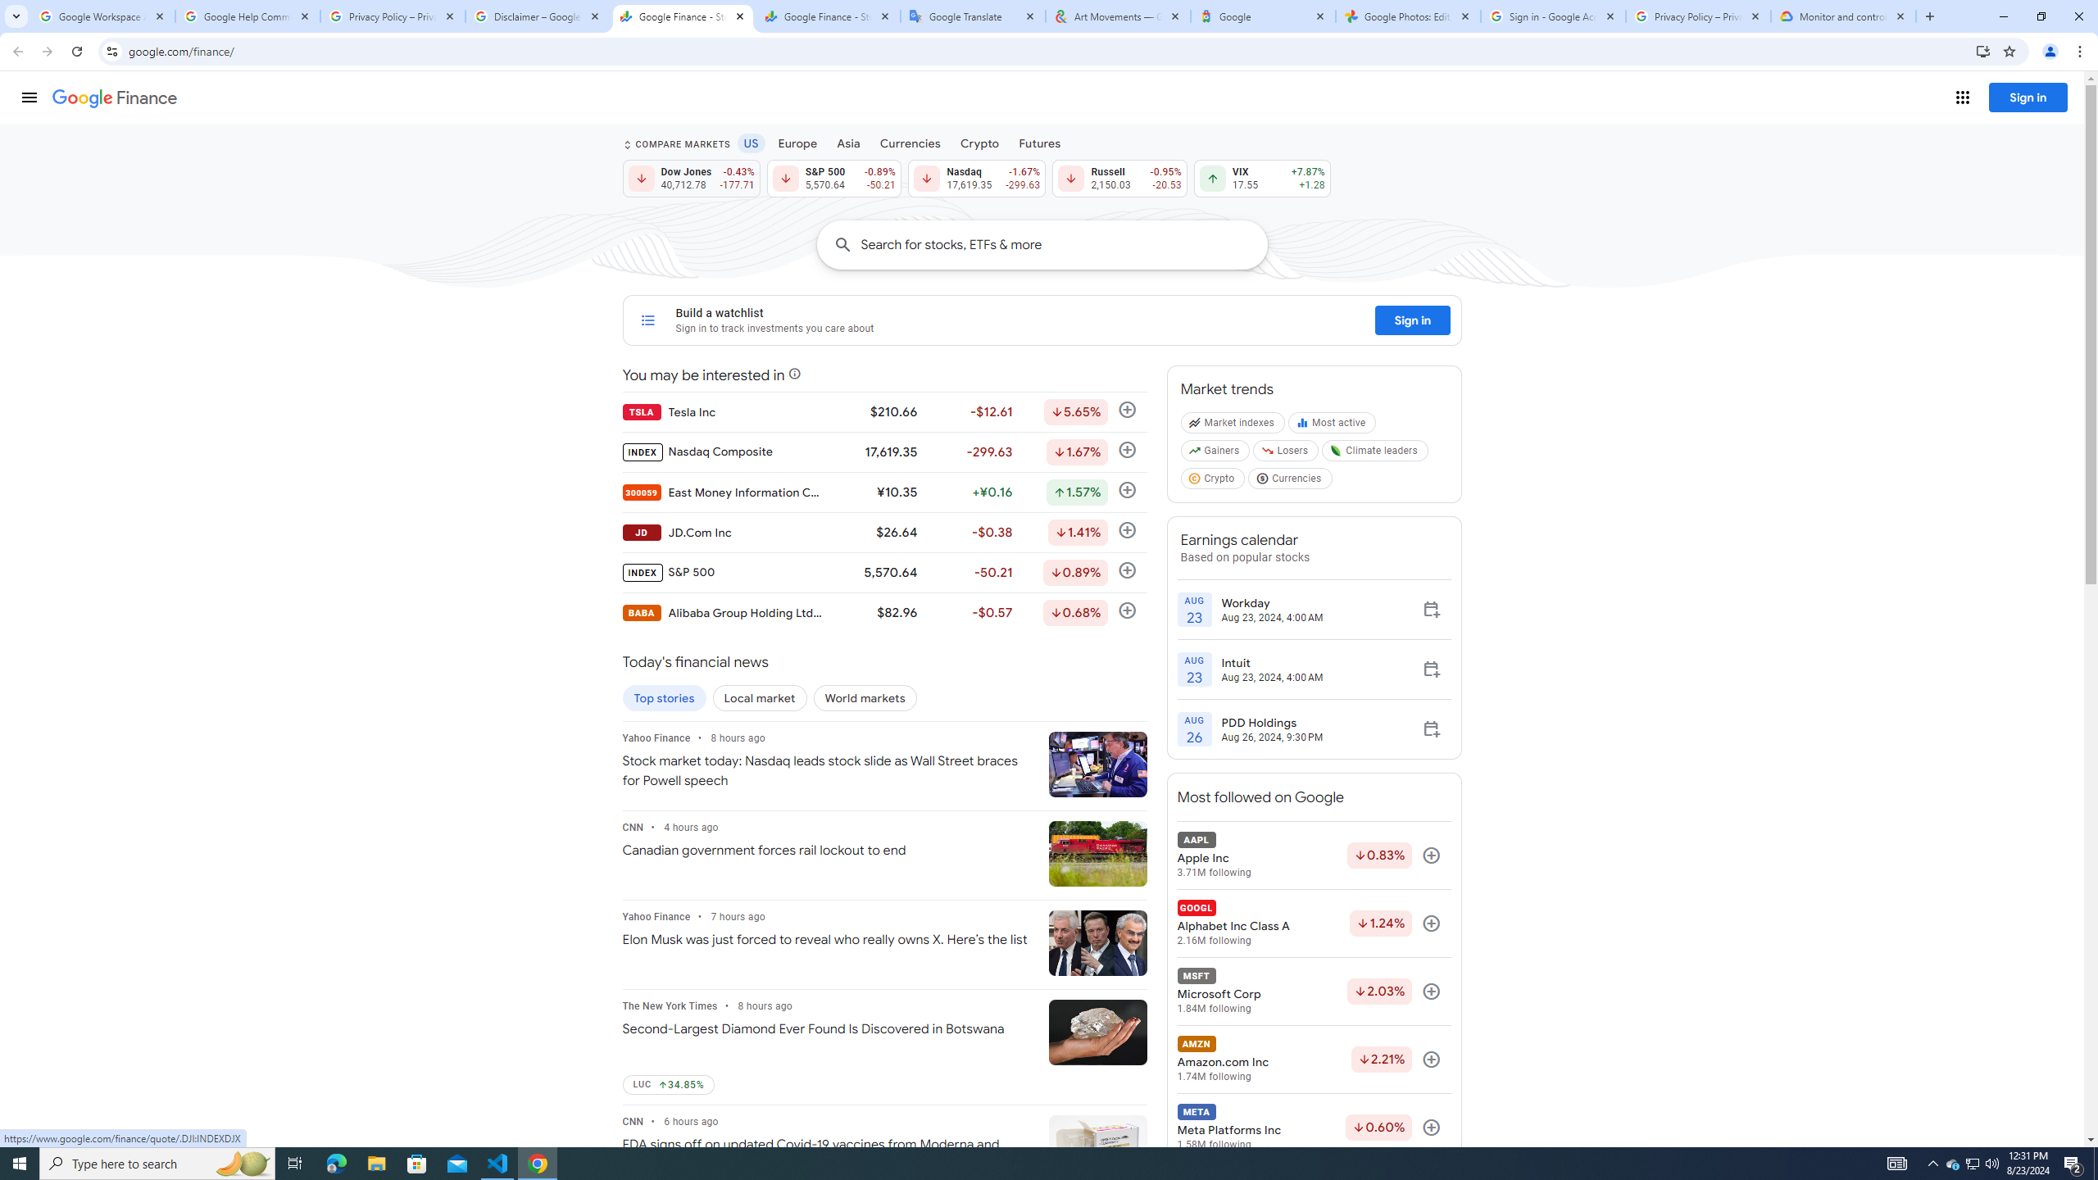  I want to click on Currencies, so click(910, 143).